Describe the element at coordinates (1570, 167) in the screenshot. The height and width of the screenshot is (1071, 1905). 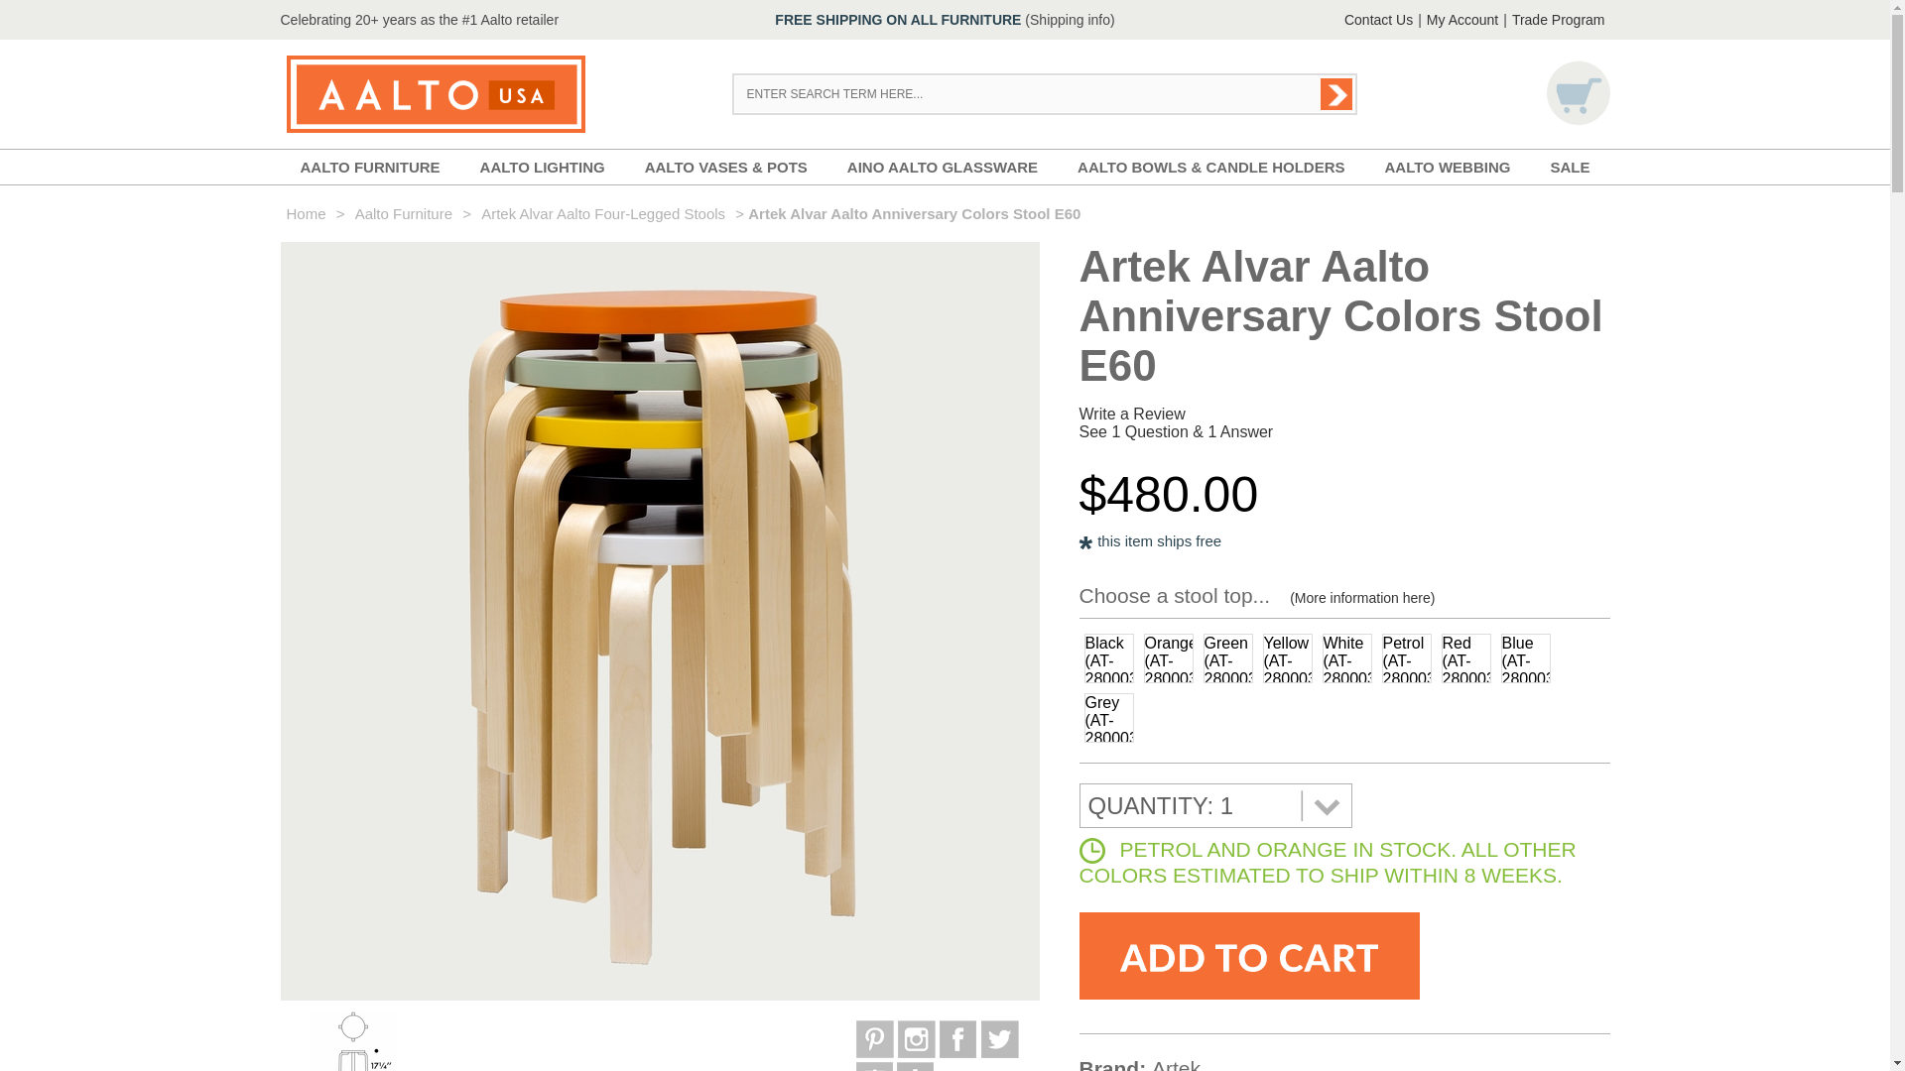
I see `SALE` at that location.